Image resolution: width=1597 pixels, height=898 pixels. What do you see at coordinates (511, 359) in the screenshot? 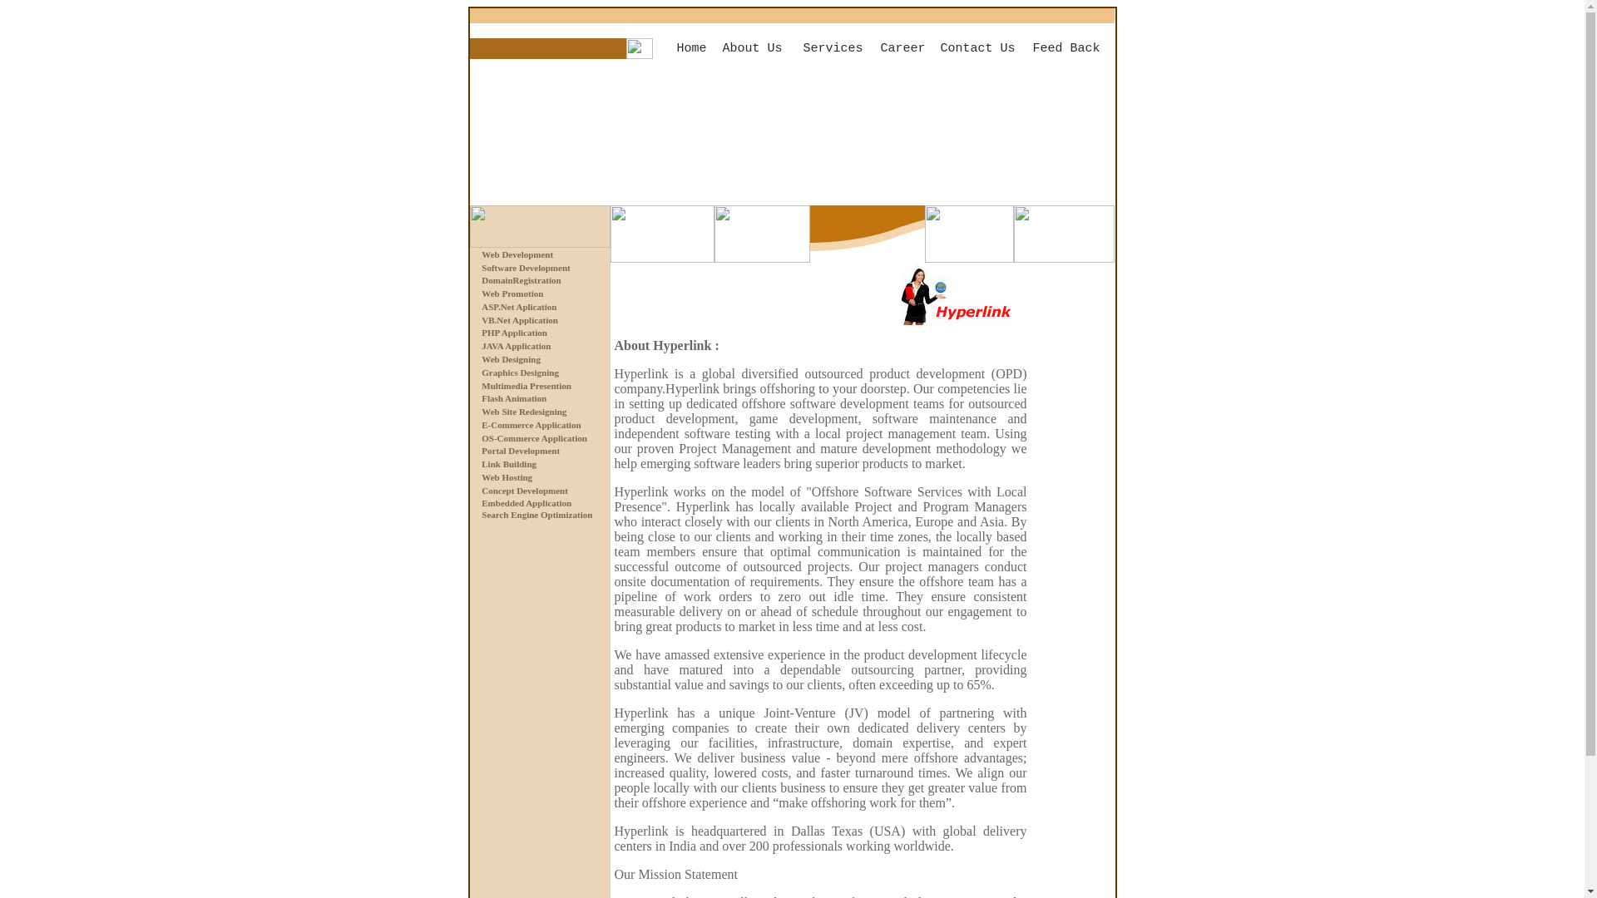
I see `Web Designing` at bounding box center [511, 359].